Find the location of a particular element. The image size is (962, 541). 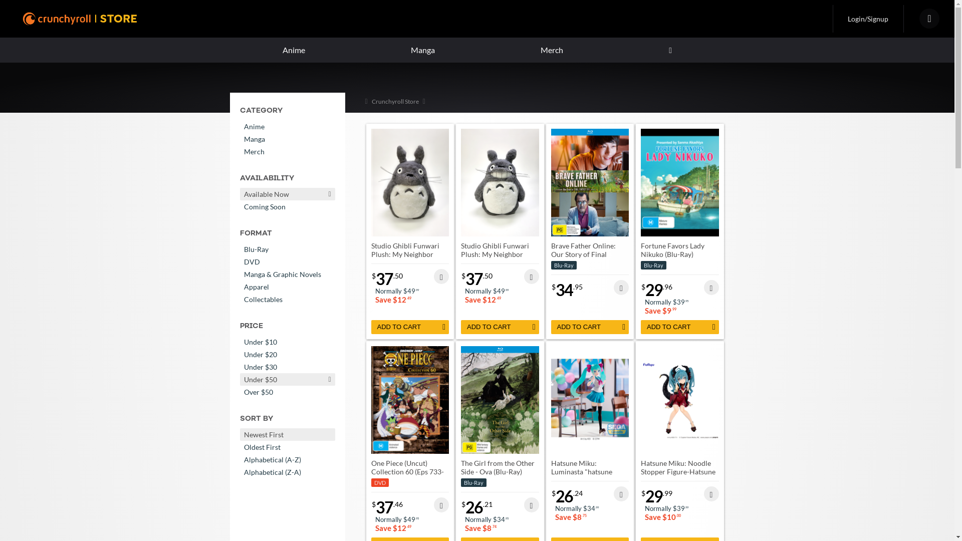

Under $10 is located at coordinates (287, 342).